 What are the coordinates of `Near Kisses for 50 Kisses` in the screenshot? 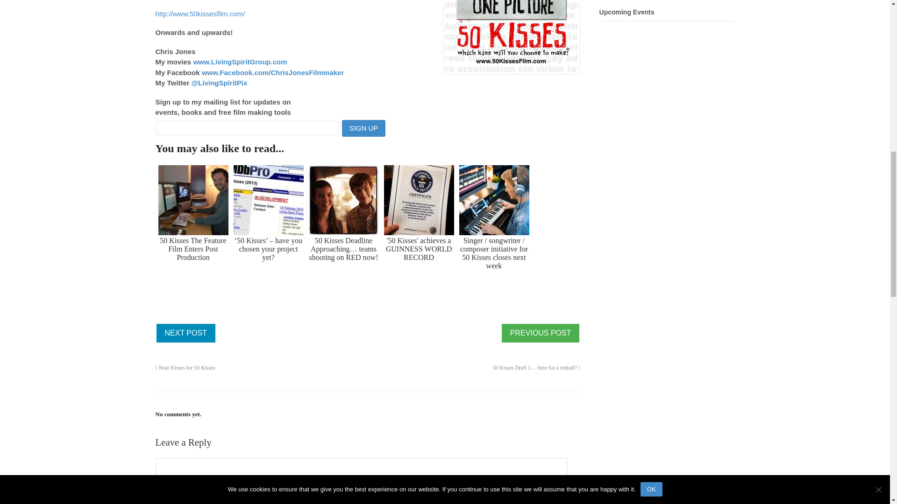 It's located at (185, 368).